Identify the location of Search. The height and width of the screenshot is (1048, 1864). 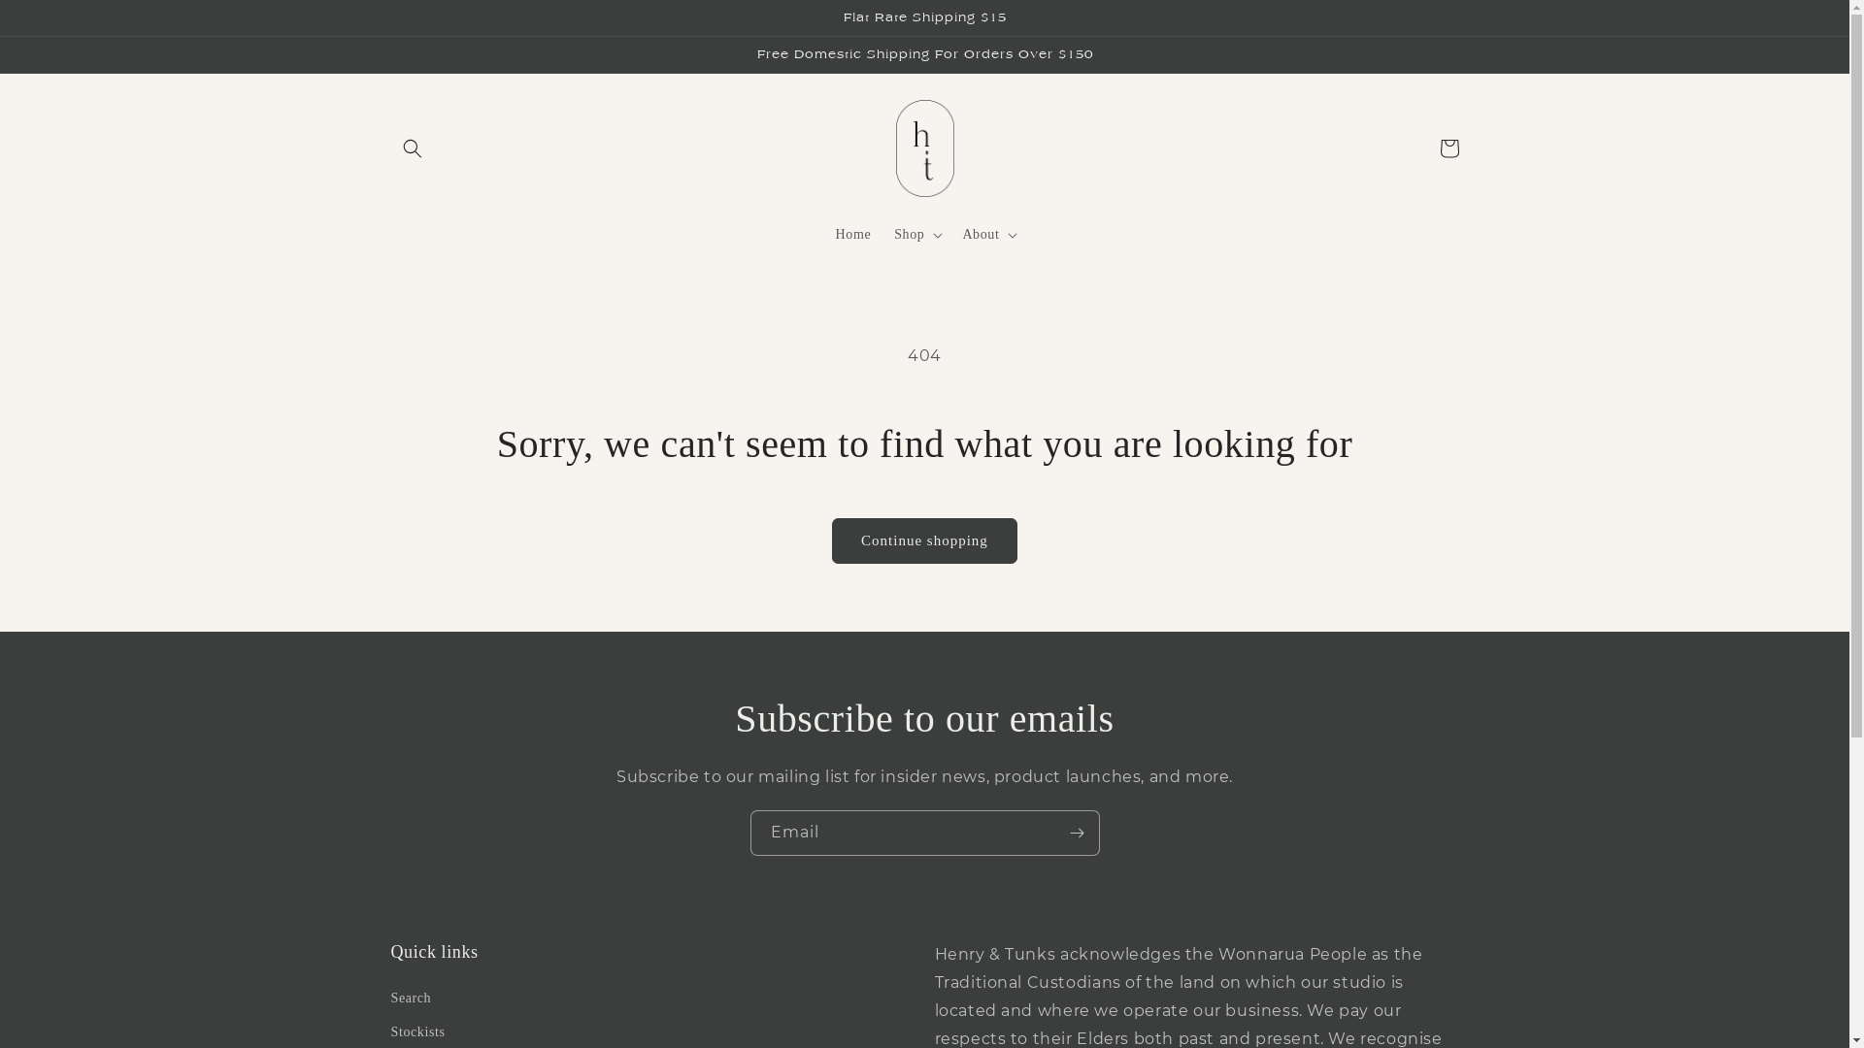
(411, 1000).